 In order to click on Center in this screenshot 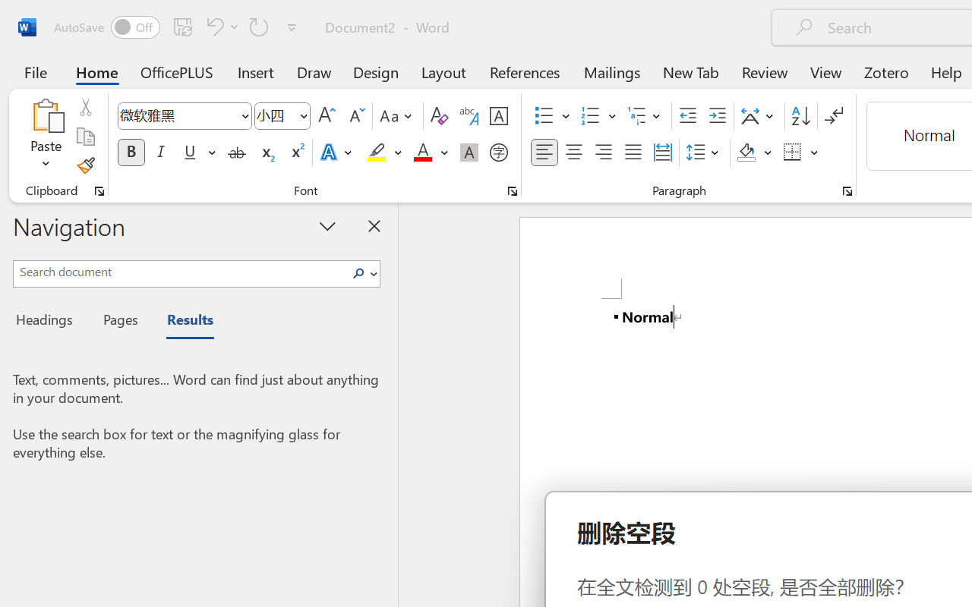, I will do `click(574, 153)`.